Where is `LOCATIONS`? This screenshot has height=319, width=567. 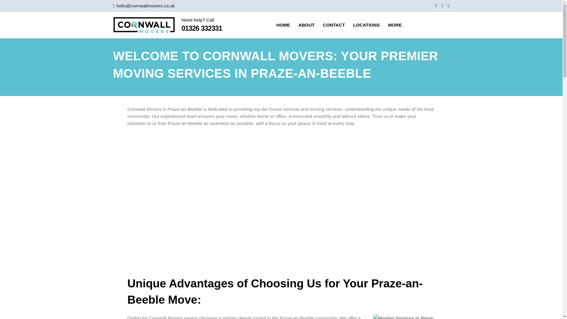 LOCATIONS is located at coordinates (366, 25).